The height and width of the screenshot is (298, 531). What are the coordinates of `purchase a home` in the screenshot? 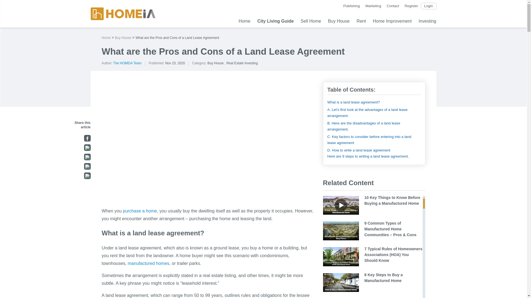 It's located at (140, 211).